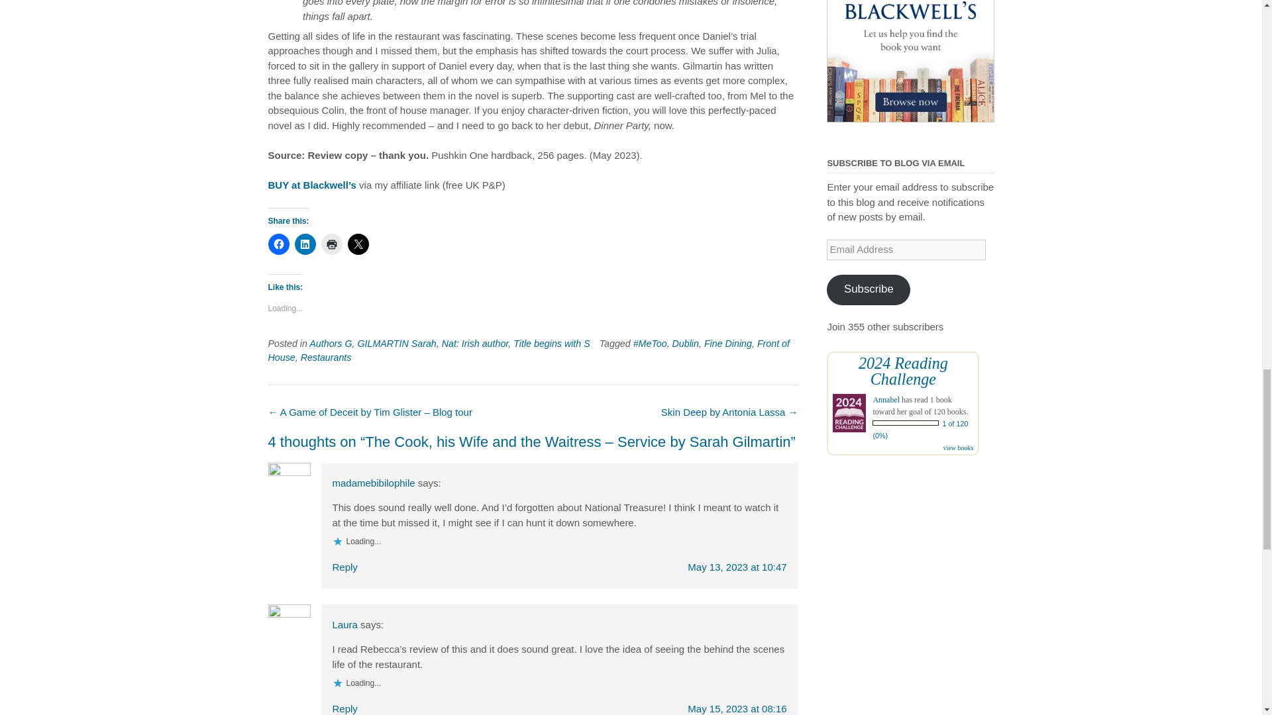  Describe the element at coordinates (551, 343) in the screenshot. I see `Title begins with S` at that location.